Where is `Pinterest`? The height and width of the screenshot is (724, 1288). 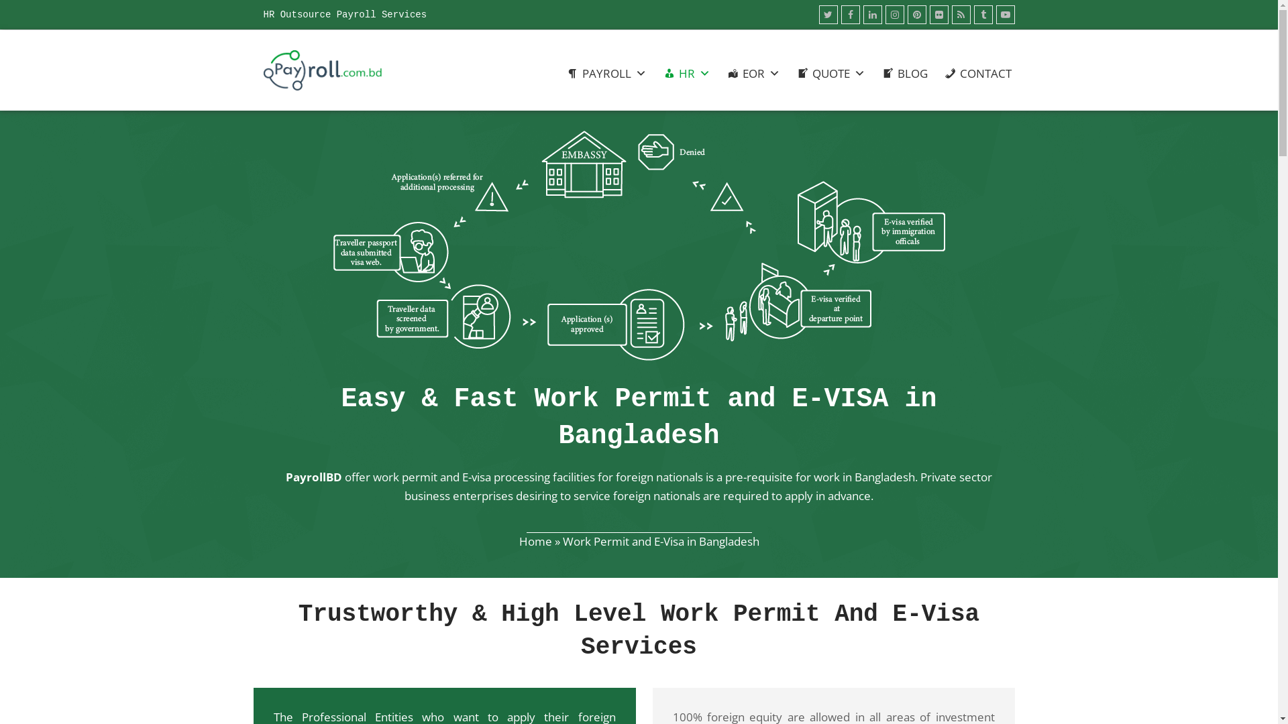
Pinterest is located at coordinates (916, 15).